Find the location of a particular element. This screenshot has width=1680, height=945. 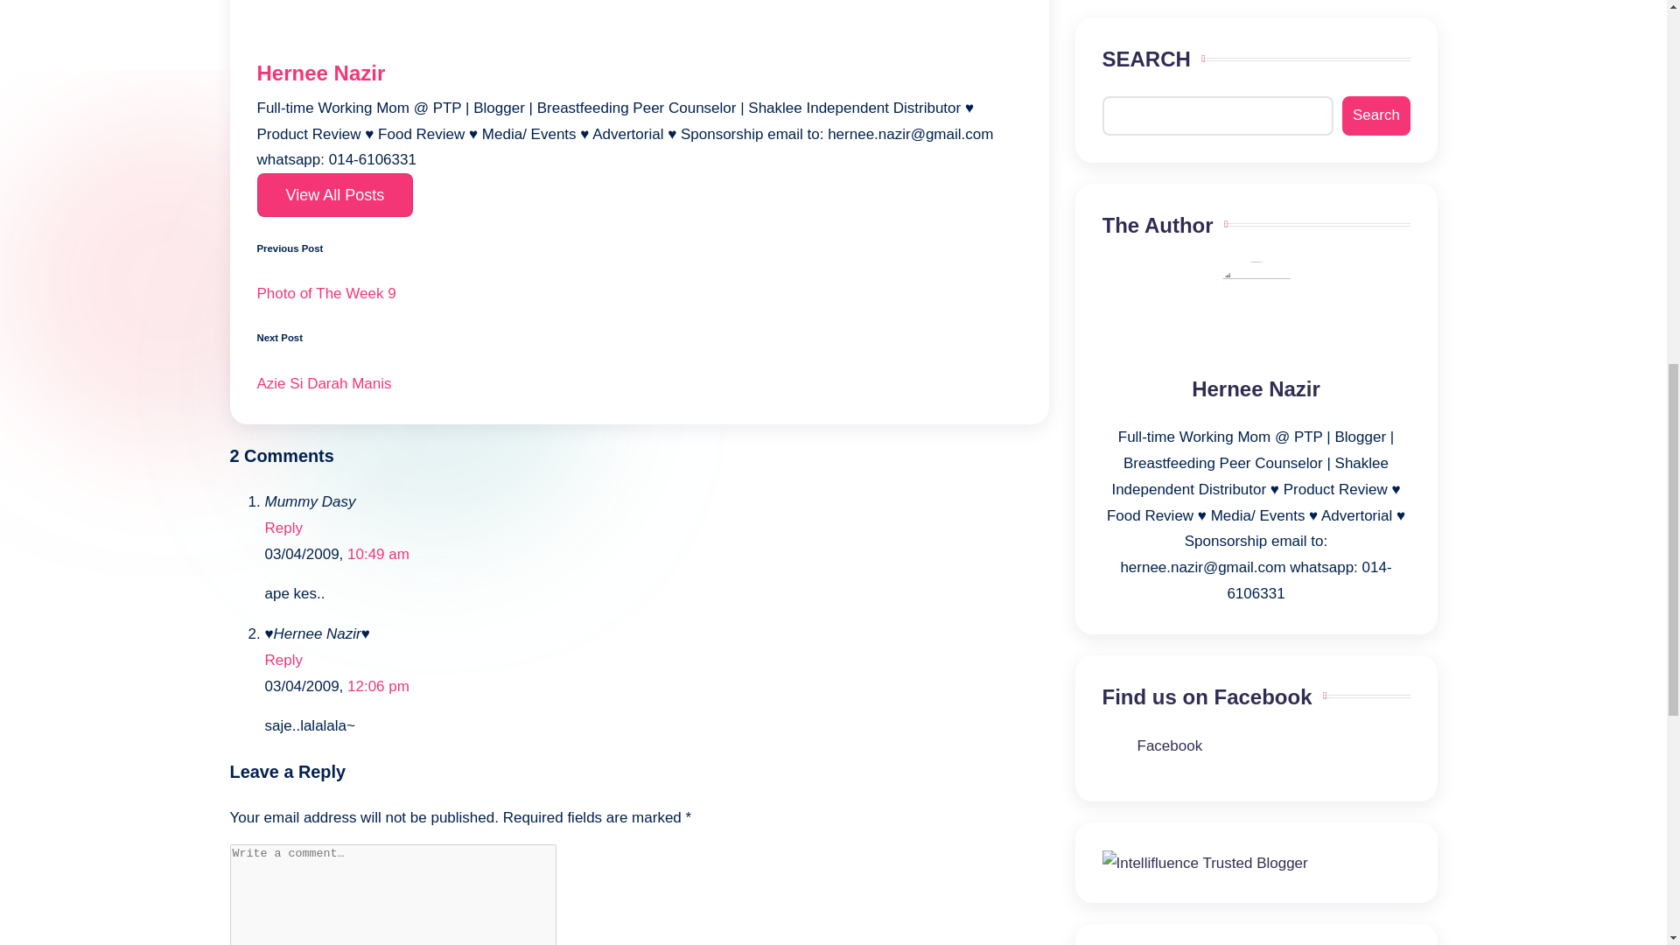

View All Posts is located at coordinates (334, 194).